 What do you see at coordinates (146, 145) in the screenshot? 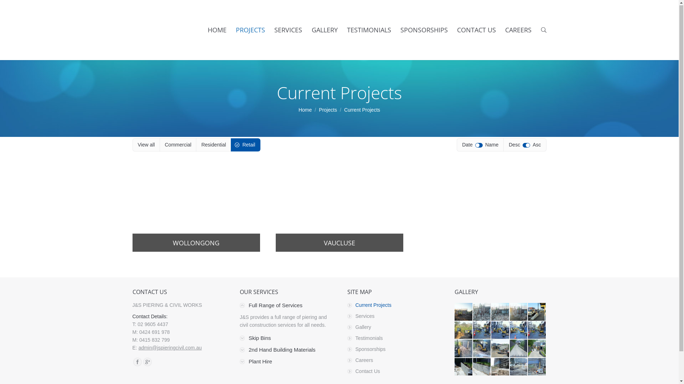
I see `View all` at bounding box center [146, 145].